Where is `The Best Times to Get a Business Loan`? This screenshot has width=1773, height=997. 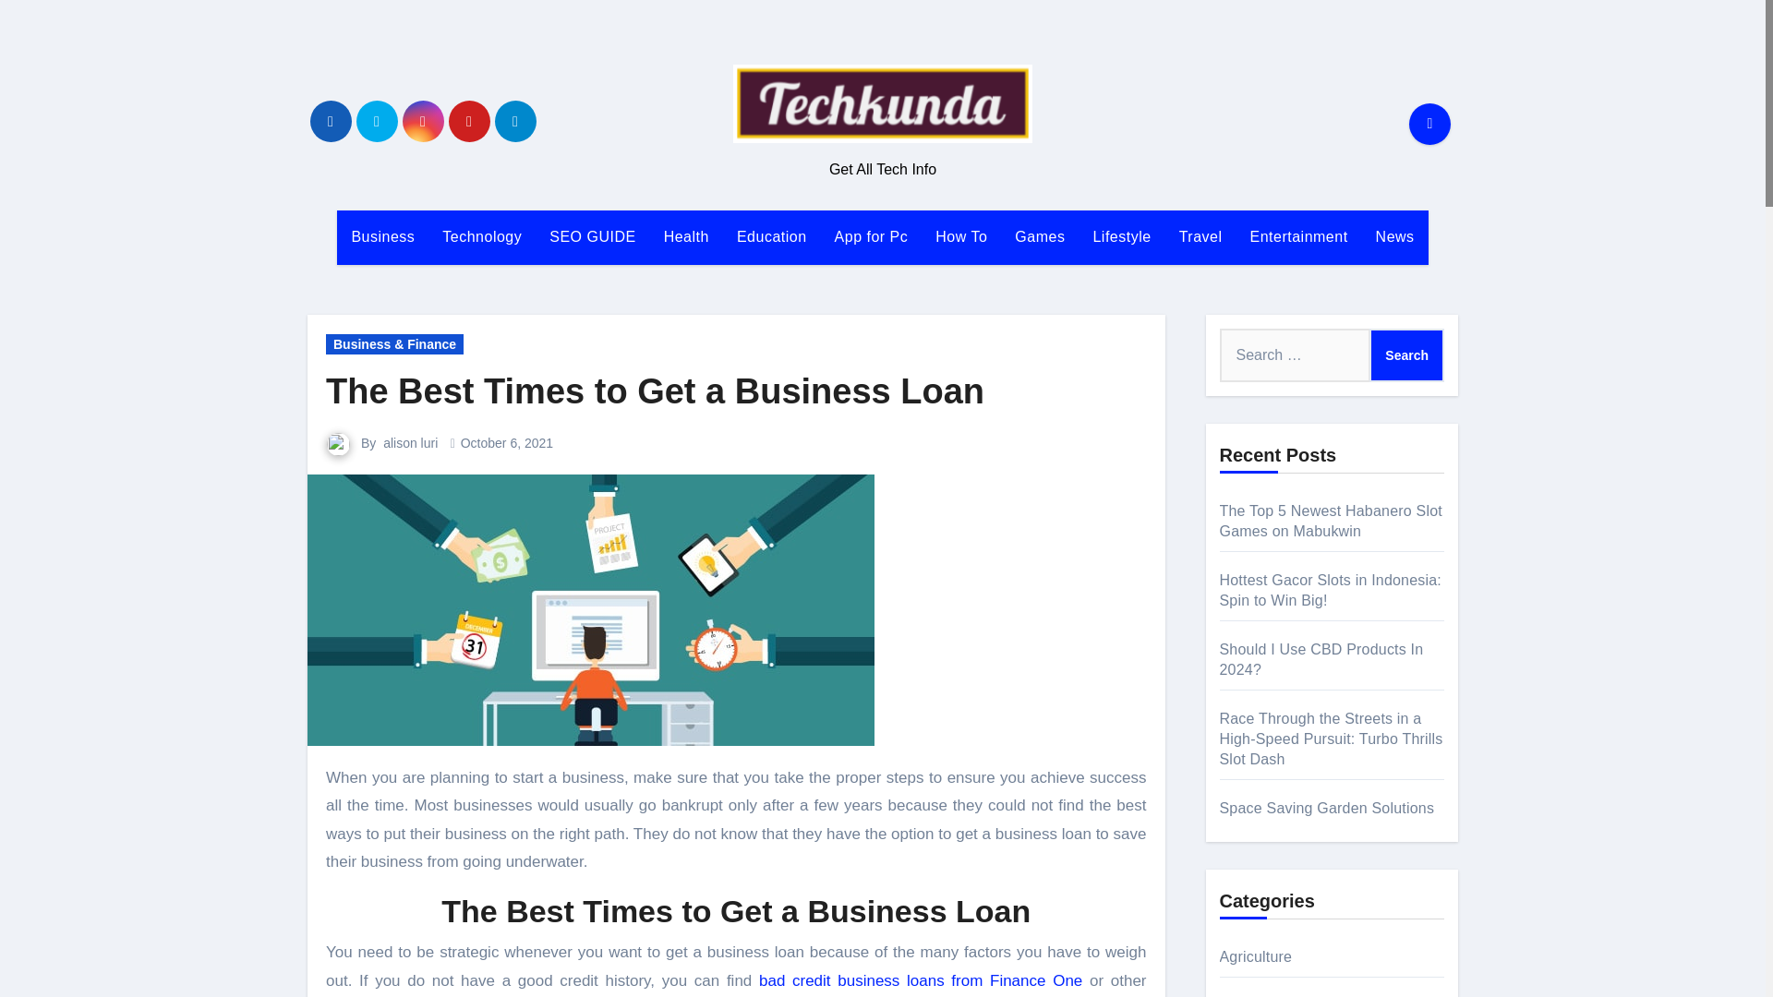
The Best Times to Get a Business Loan is located at coordinates (655, 390).